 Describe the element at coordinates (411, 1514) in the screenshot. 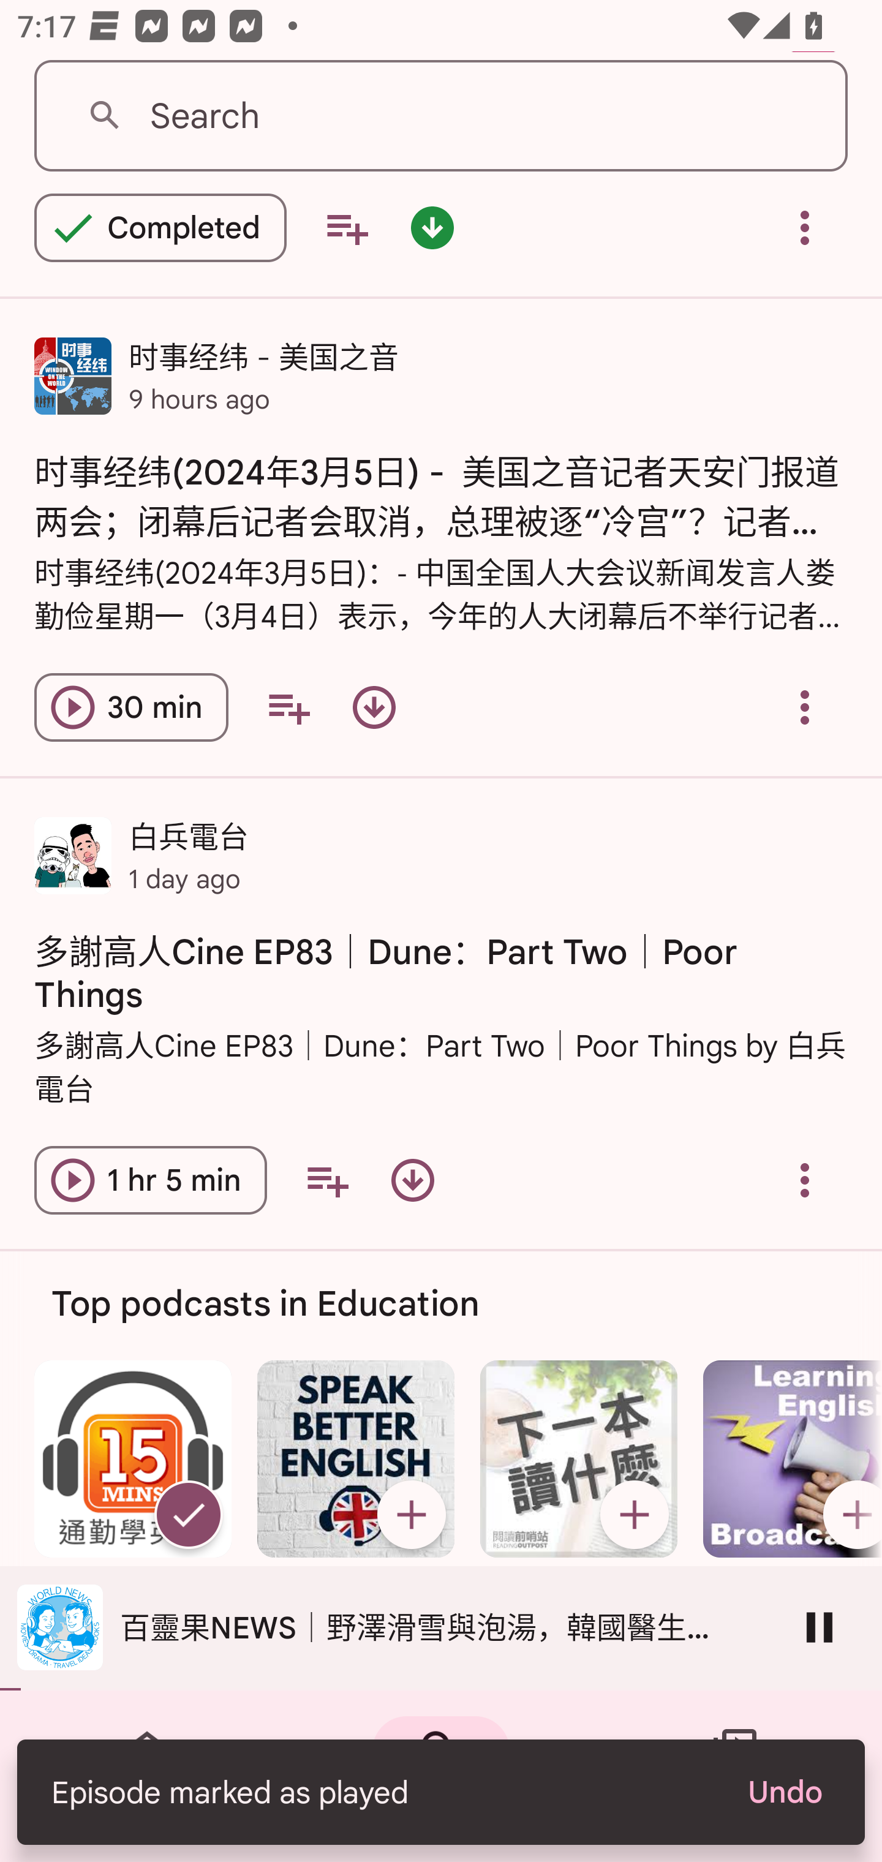

I see `Subscribe` at that location.